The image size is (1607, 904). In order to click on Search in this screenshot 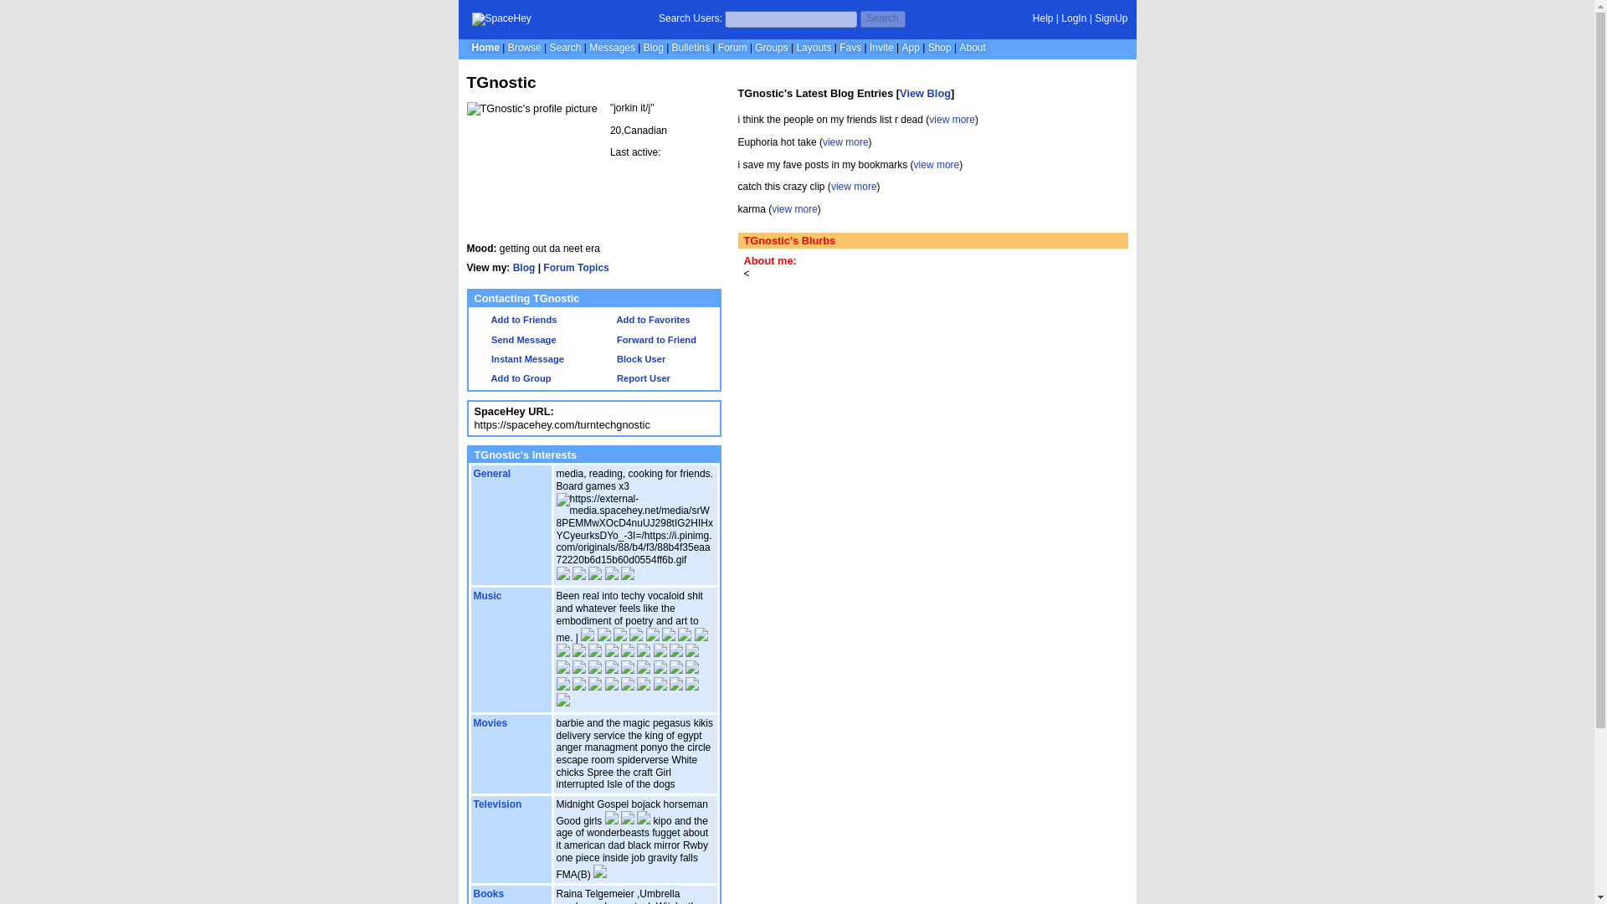, I will do `click(882, 18)`.